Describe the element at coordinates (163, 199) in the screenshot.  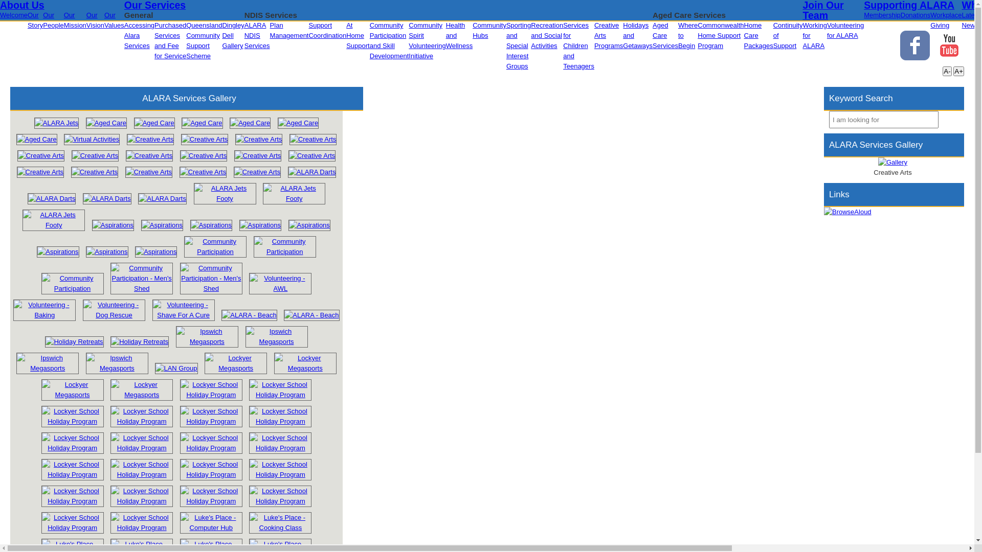
I see `ALARA Darts` at that location.